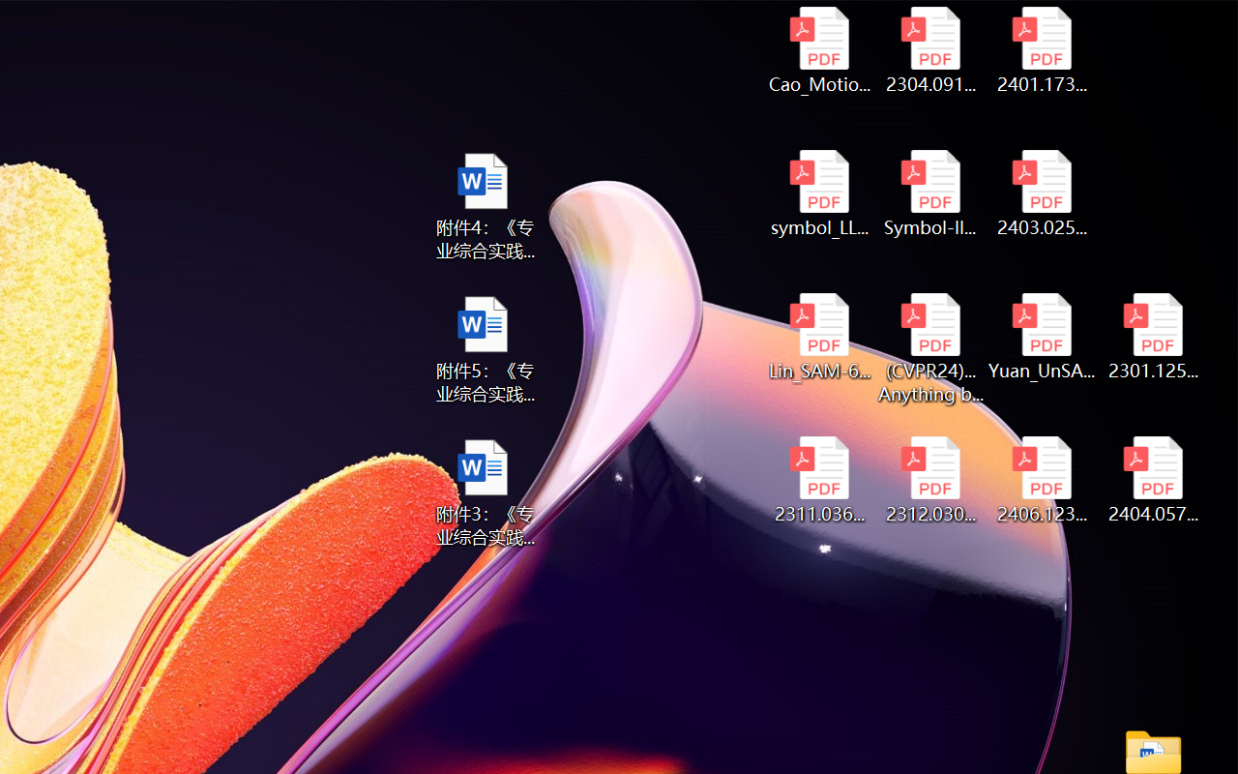 The height and width of the screenshot is (774, 1238). Describe the element at coordinates (930, 480) in the screenshot. I see `2312.03032v2.pdf` at that location.